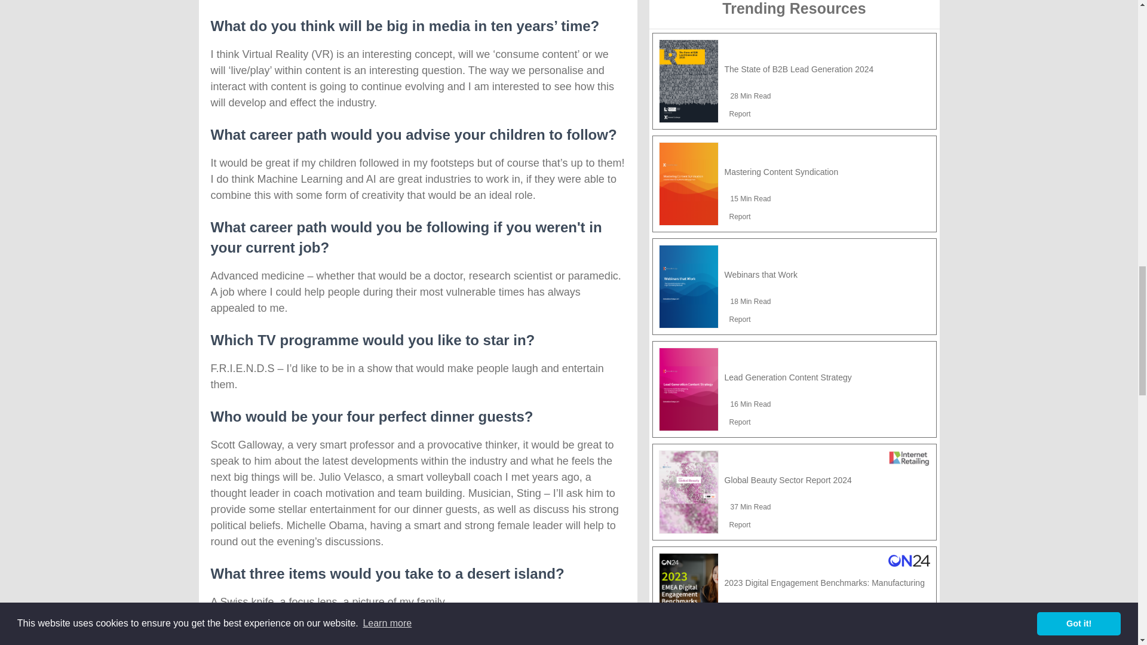 The width and height of the screenshot is (1147, 645). I want to click on Link to Webinars that Work, so click(688, 287).